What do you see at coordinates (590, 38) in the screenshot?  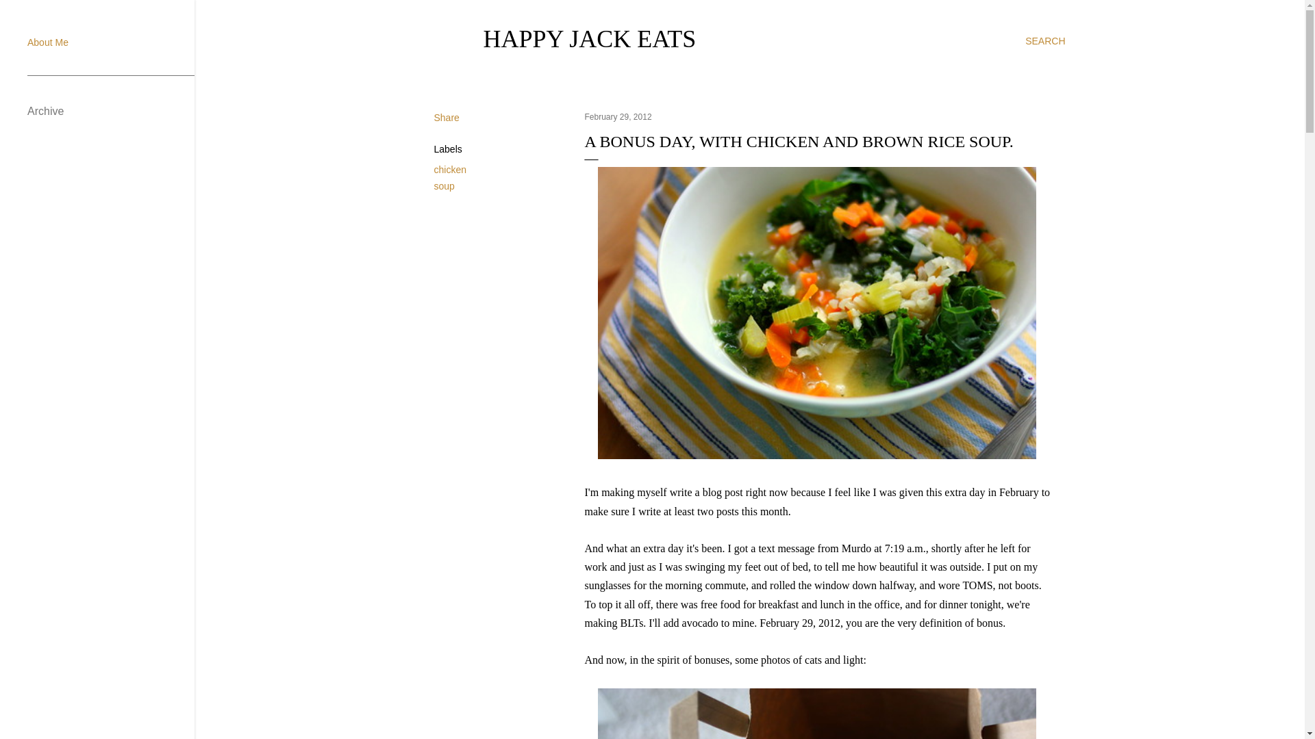 I see `HAPPY JACK EATS` at bounding box center [590, 38].